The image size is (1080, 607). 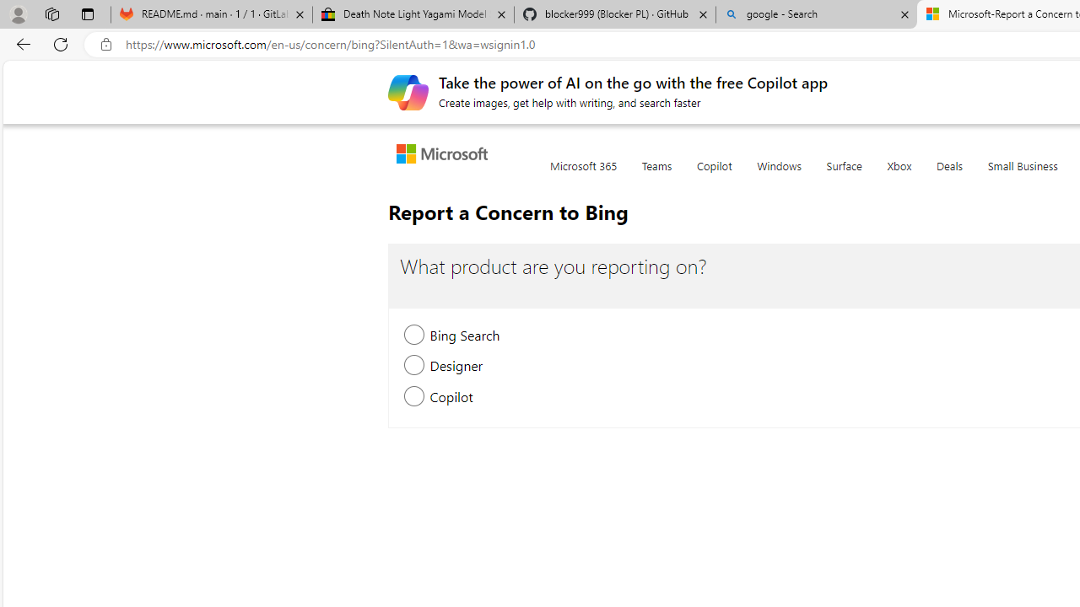 I want to click on Copilot, new section will be expanded, so click(x=415, y=398).